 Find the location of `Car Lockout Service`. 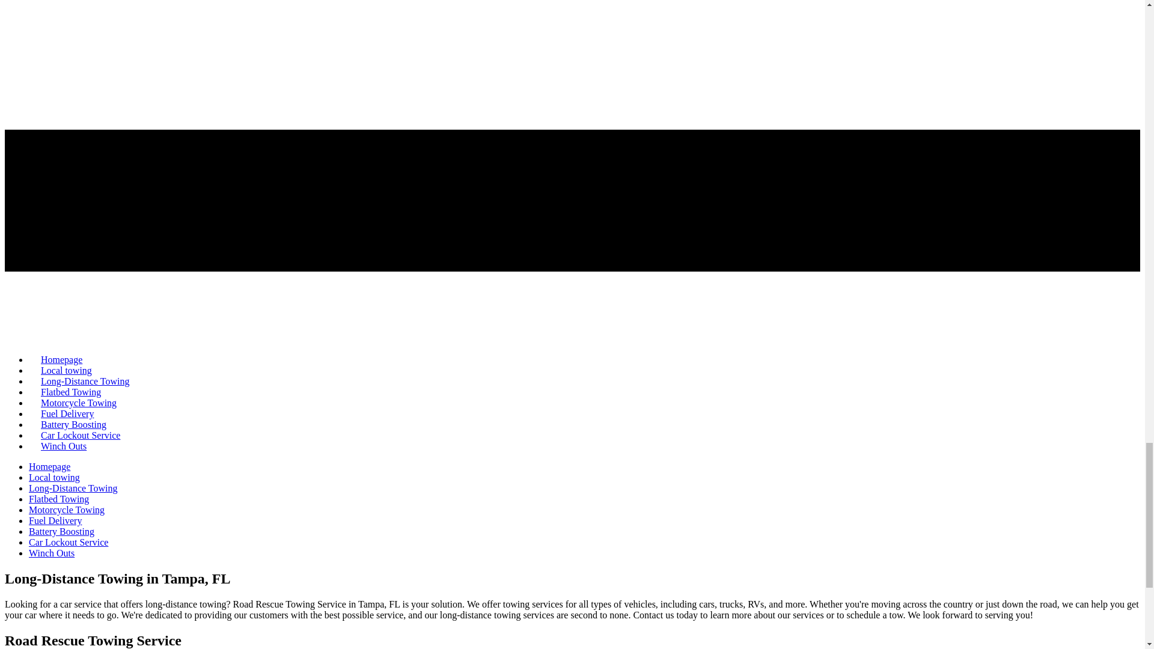

Car Lockout Service is located at coordinates (69, 542).